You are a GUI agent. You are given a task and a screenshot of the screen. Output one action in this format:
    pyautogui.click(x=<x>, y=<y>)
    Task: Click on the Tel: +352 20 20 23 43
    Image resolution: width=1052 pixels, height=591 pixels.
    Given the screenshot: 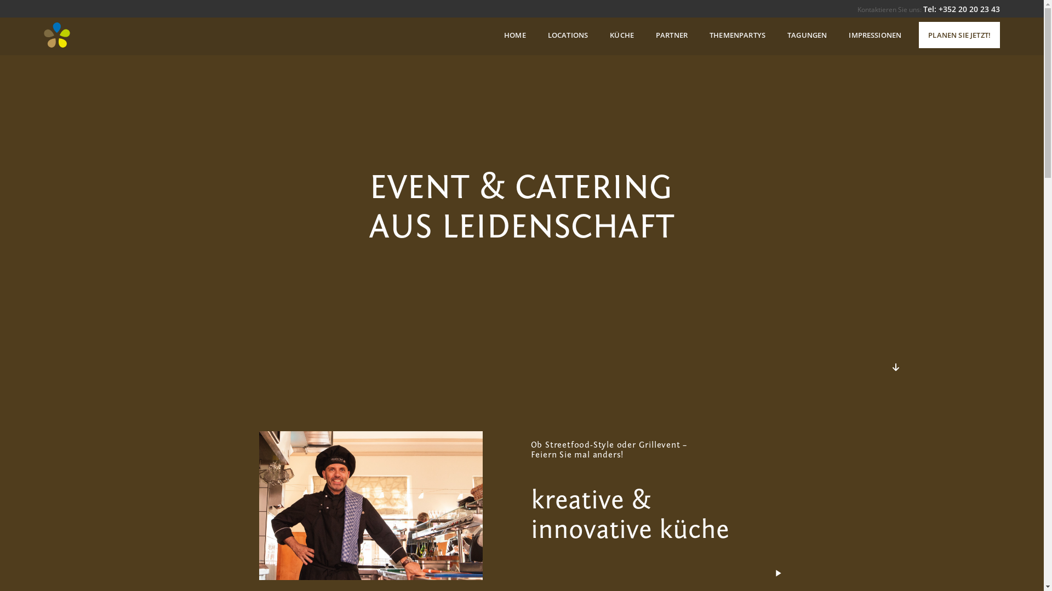 What is the action you would take?
    pyautogui.click(x=962, y=9)
    